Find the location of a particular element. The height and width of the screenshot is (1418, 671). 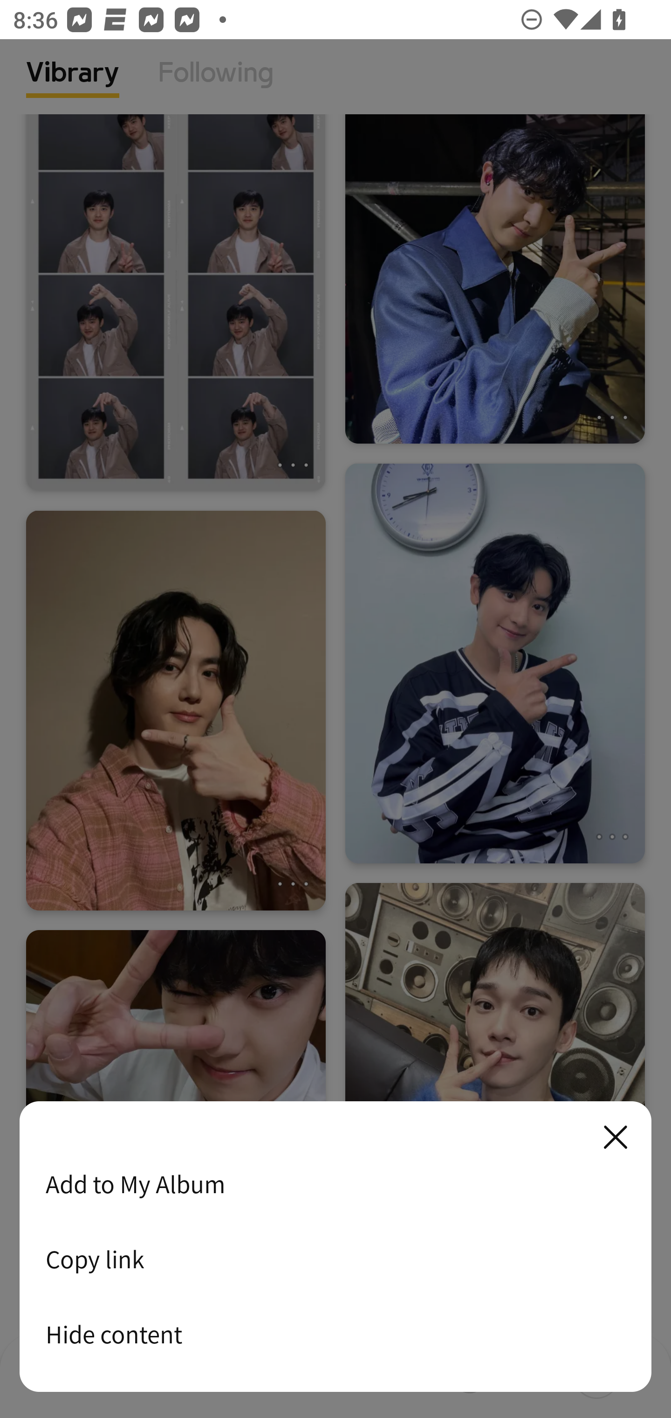

Add to My Album Copy link Hide content is located at coordinates (335, 1247).